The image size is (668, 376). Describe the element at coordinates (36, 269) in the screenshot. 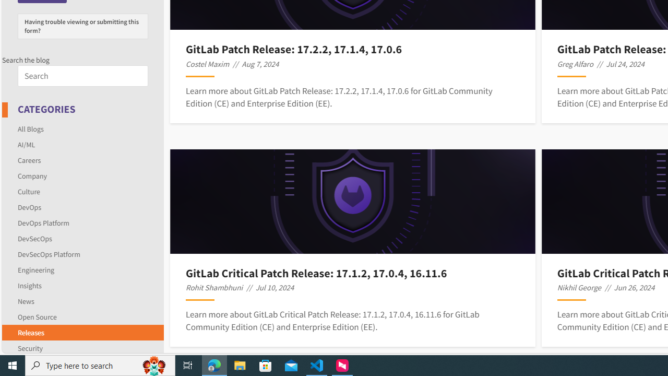

I see `Engineering` at that location.